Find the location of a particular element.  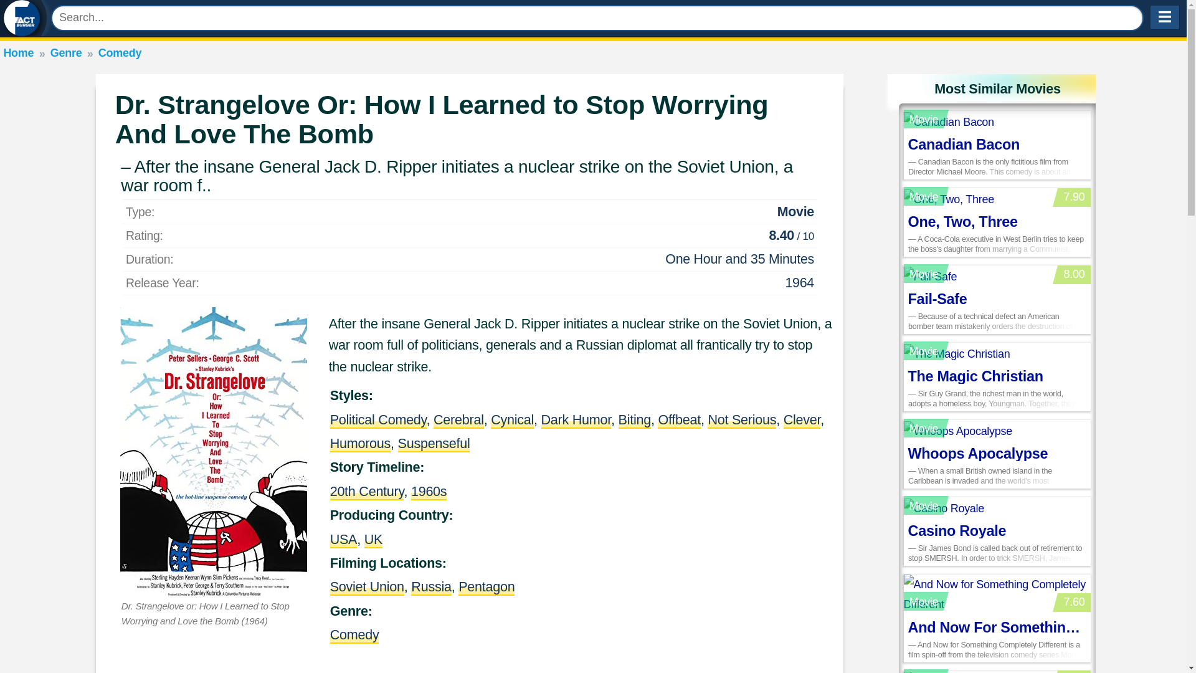

Cynical is located at coordinates (512, 419).